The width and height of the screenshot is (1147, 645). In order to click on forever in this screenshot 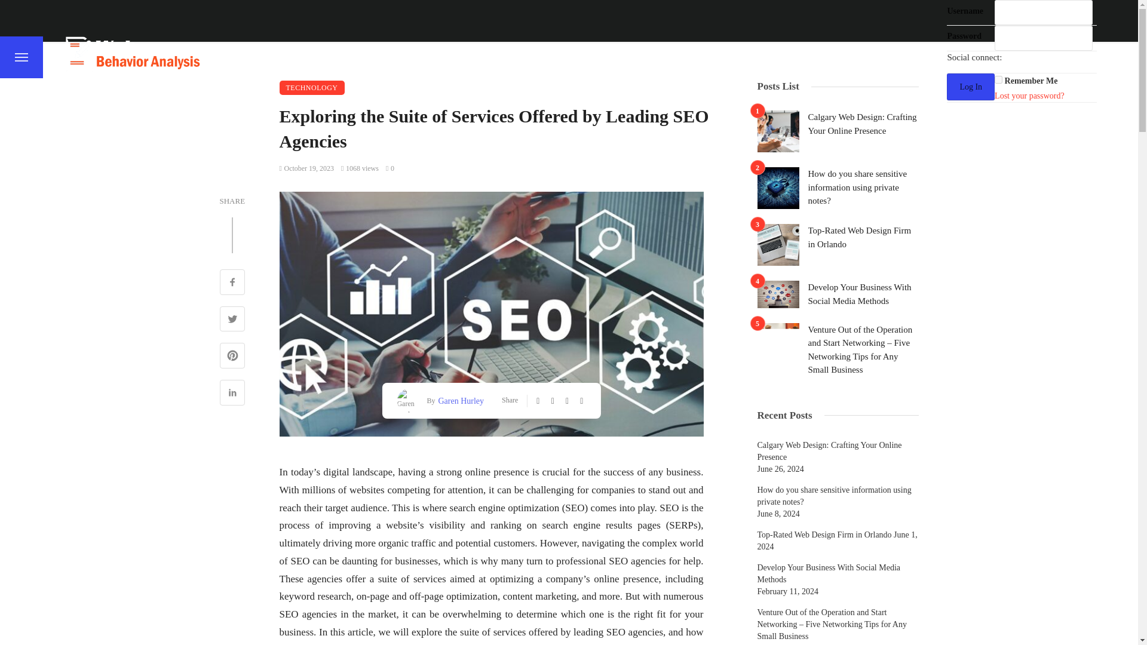, I will do `click(998, 80)`.